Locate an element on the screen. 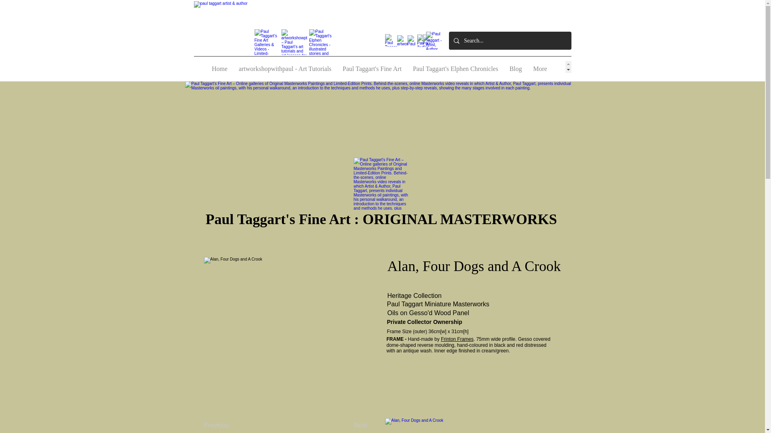  Paul Taggart on Twitter is located at coordinates (434, 40).